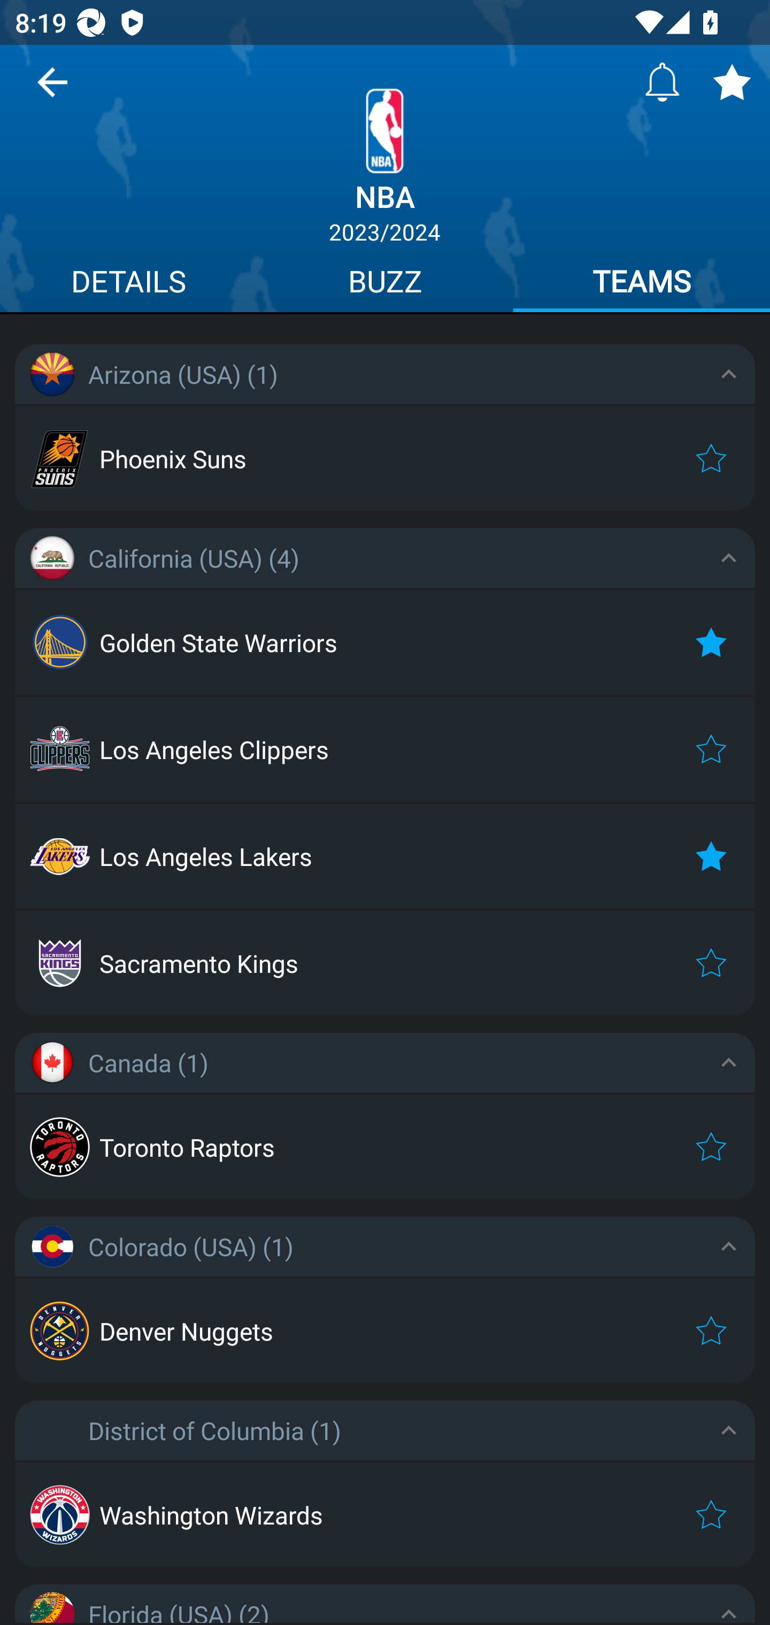  Describe the element at coordinates (385, 458) in the screenshot. I see `Phoenix Suns` at that location.